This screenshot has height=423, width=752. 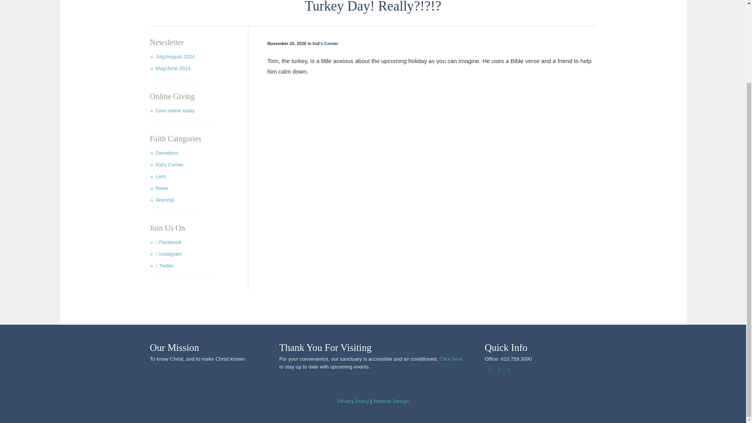 I want to click on Twitter, so click(x=198, y=268).